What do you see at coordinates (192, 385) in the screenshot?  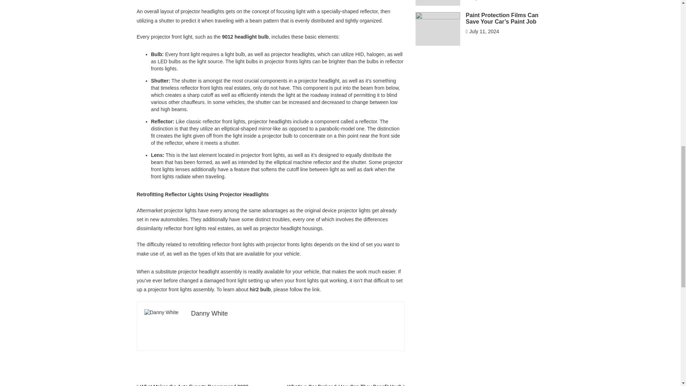 I see `What Makes the Auto Experts Recommend 2022 Chevrolet Tahoe?` at bounding box center [192, 385].